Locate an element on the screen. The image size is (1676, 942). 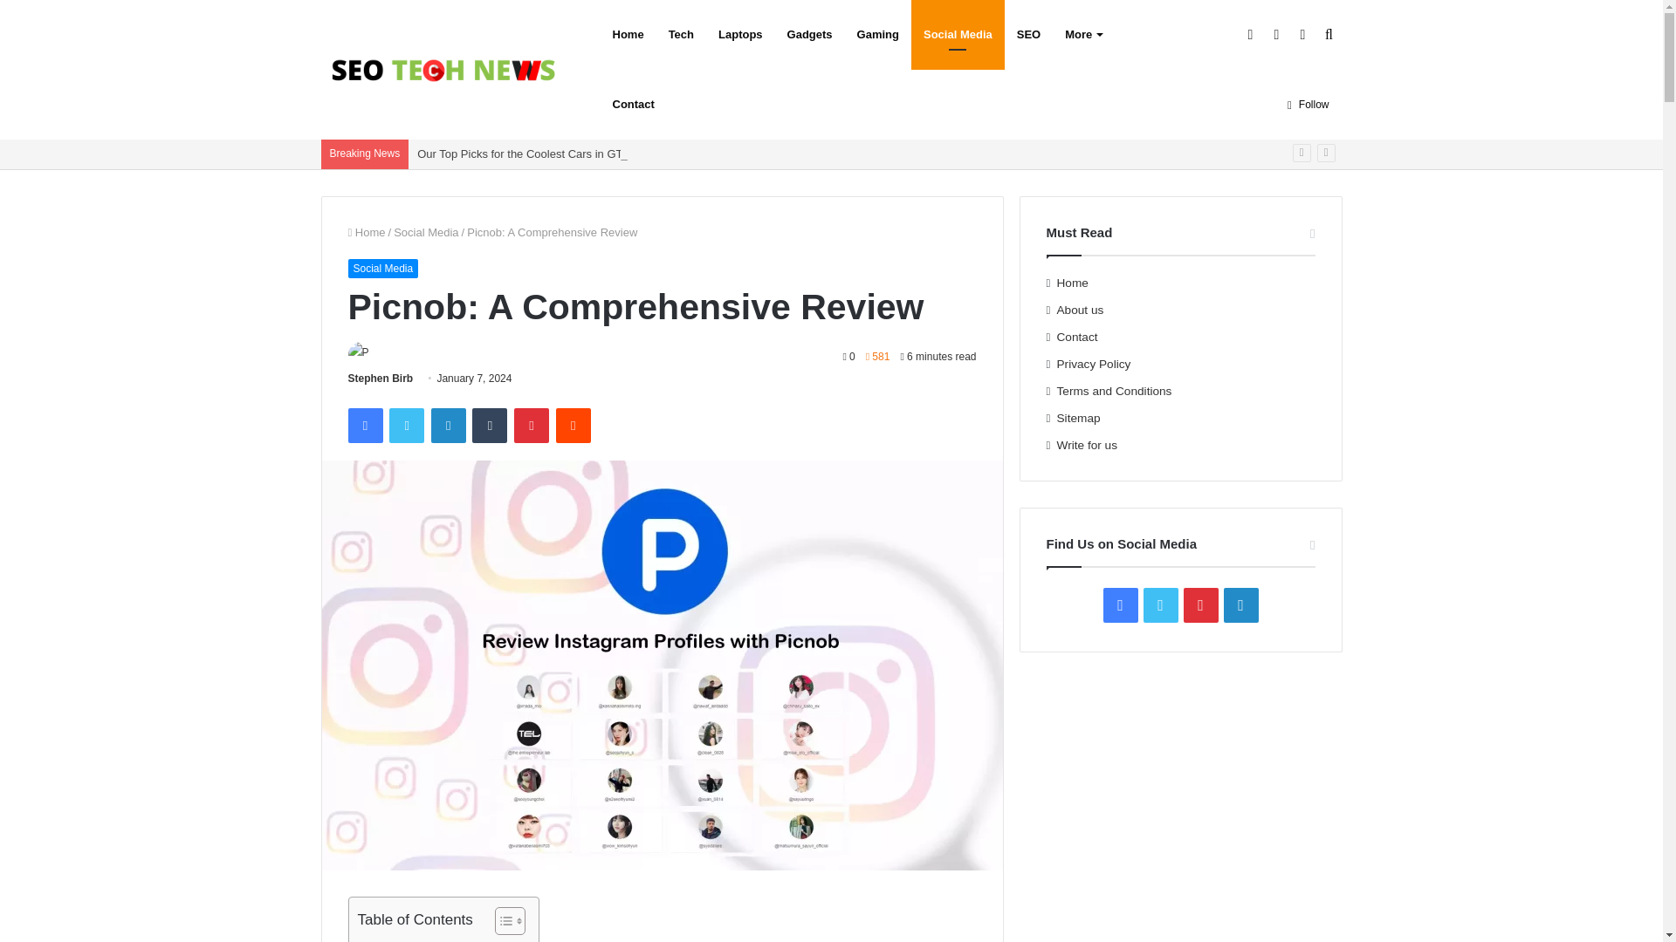
Gaming is located at coordinates (878, 35).